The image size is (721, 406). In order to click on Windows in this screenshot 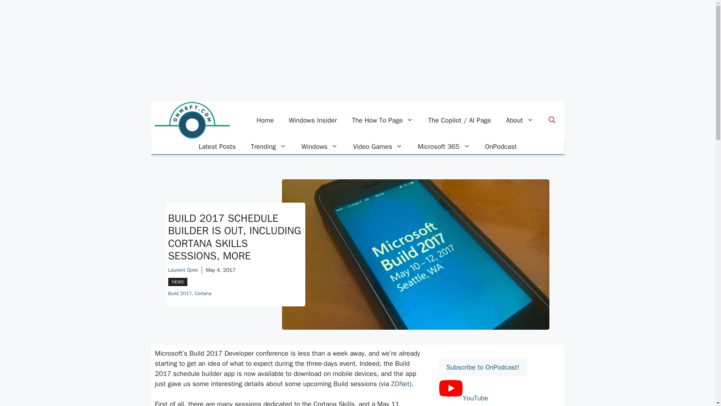, I will do `click(320, 147)`.